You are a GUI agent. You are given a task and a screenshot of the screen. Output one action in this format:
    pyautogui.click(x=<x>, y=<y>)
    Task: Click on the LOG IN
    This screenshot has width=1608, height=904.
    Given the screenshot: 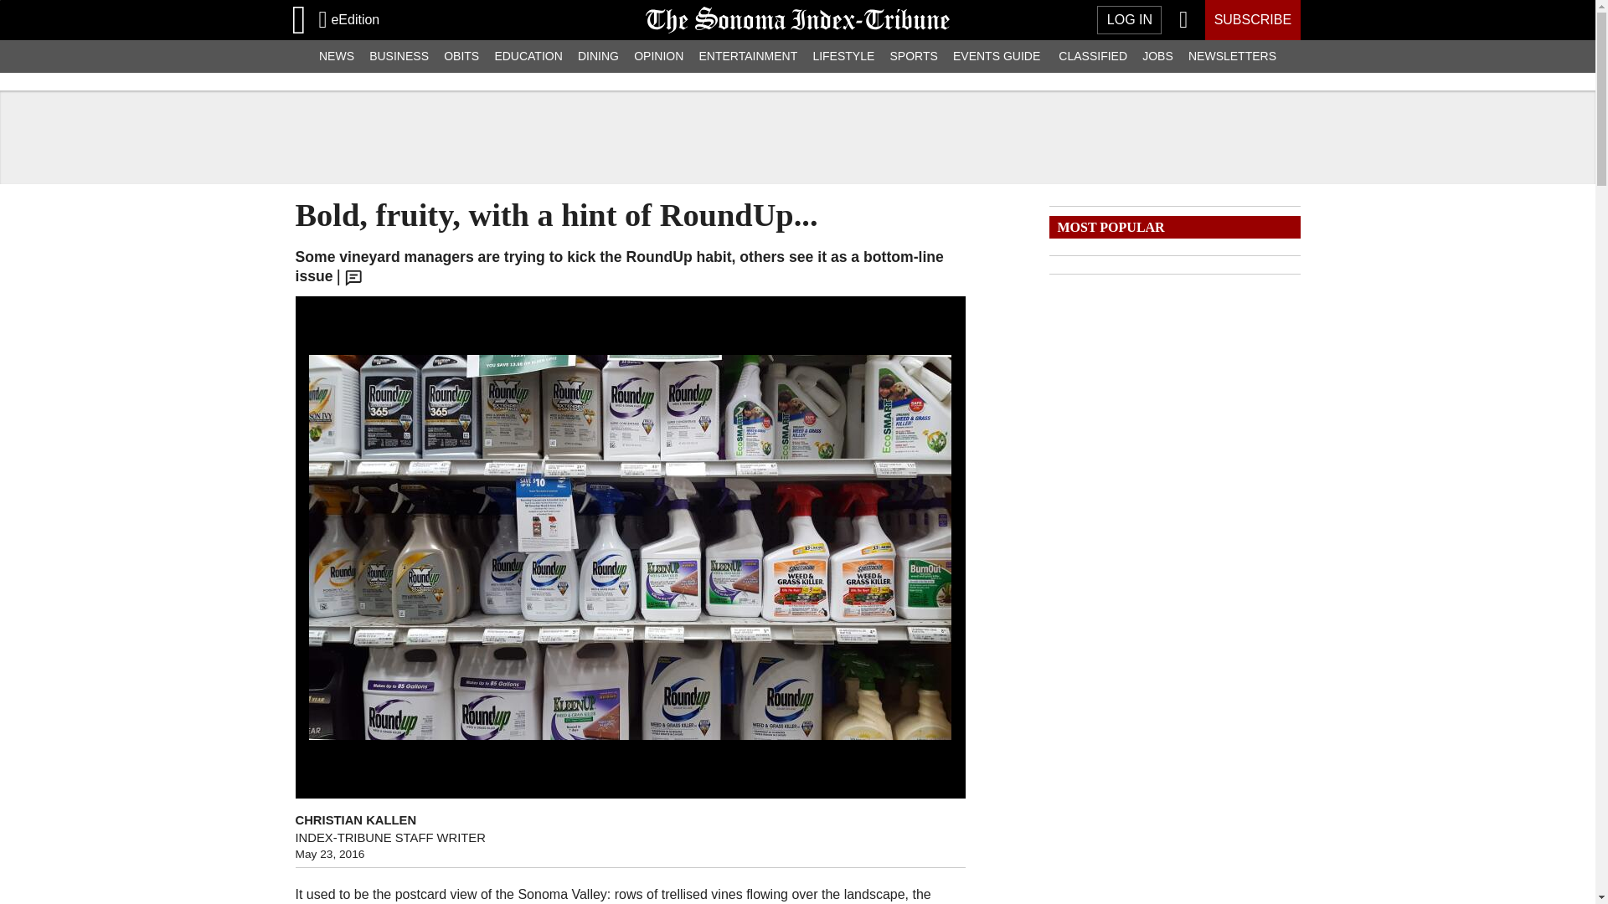 What is the action you would take?
    pyautogui.click(x=1129, y=20)
    